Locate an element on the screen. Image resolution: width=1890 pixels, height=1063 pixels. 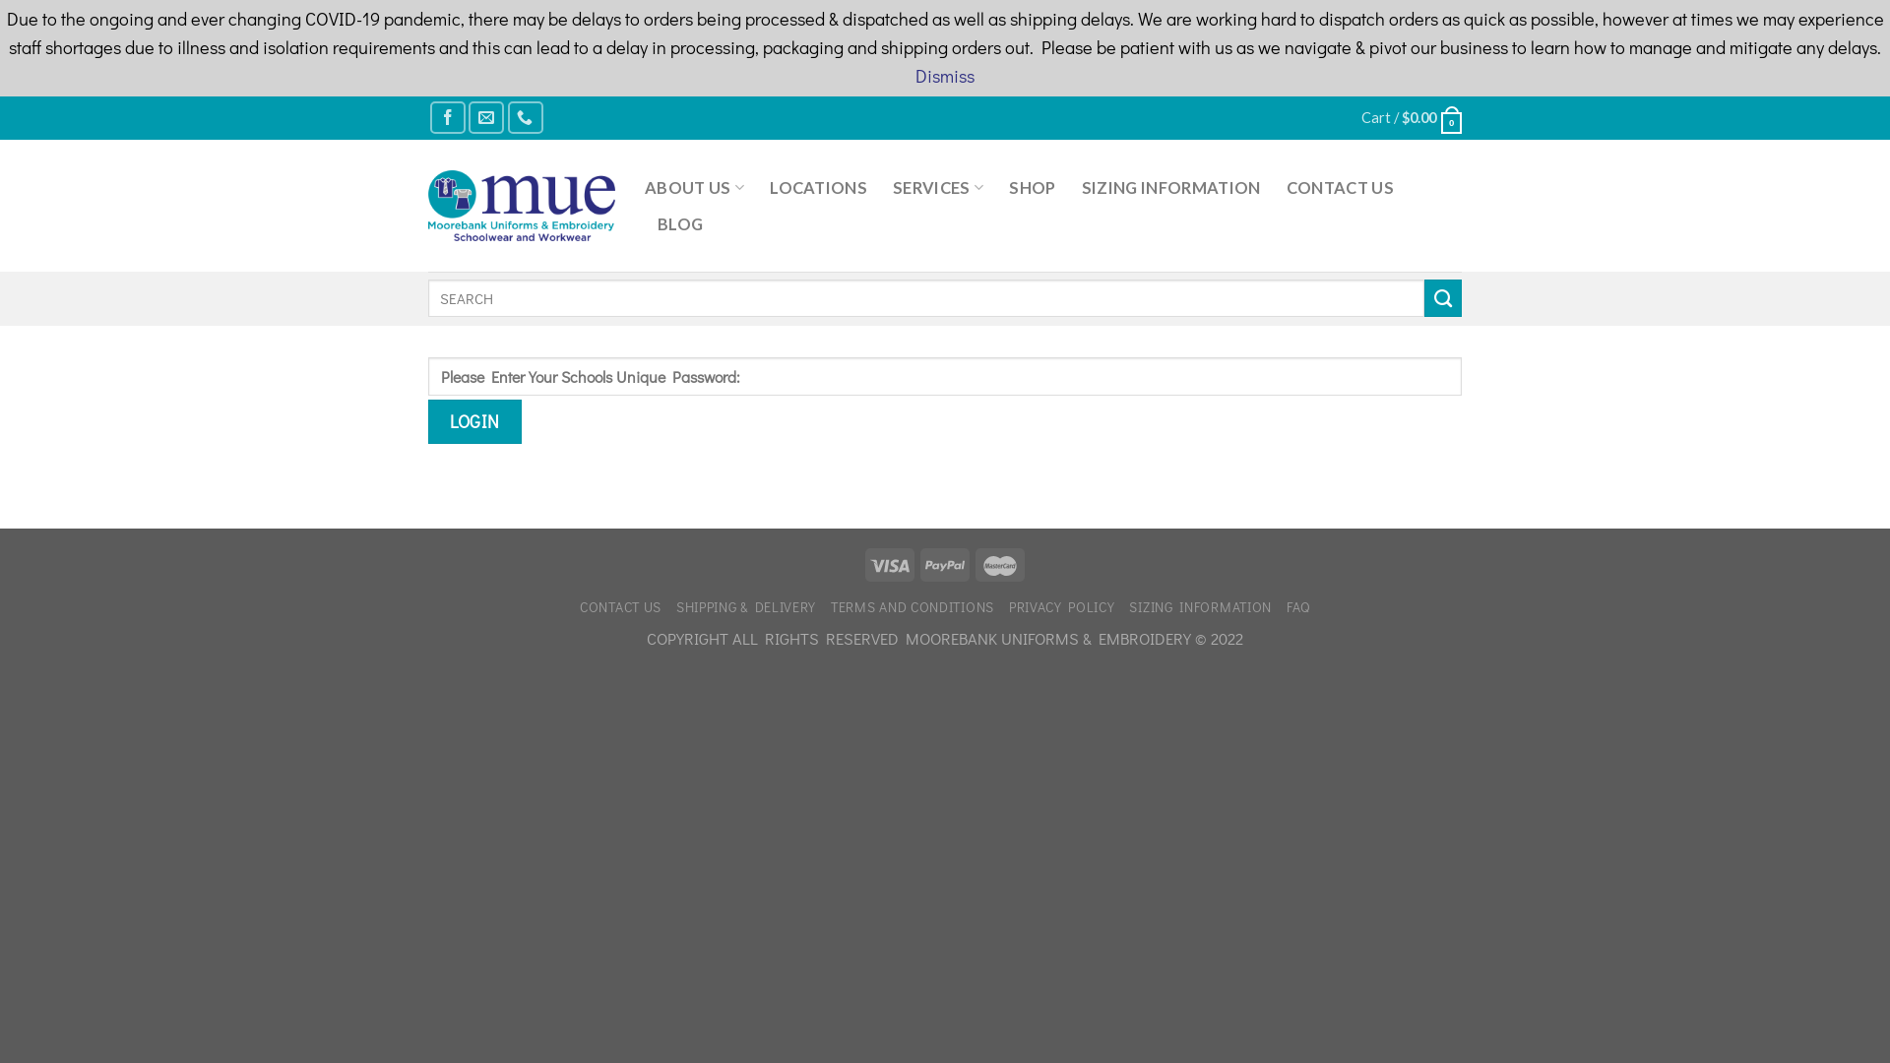
SHOP is located at coordinates (1032, 188).